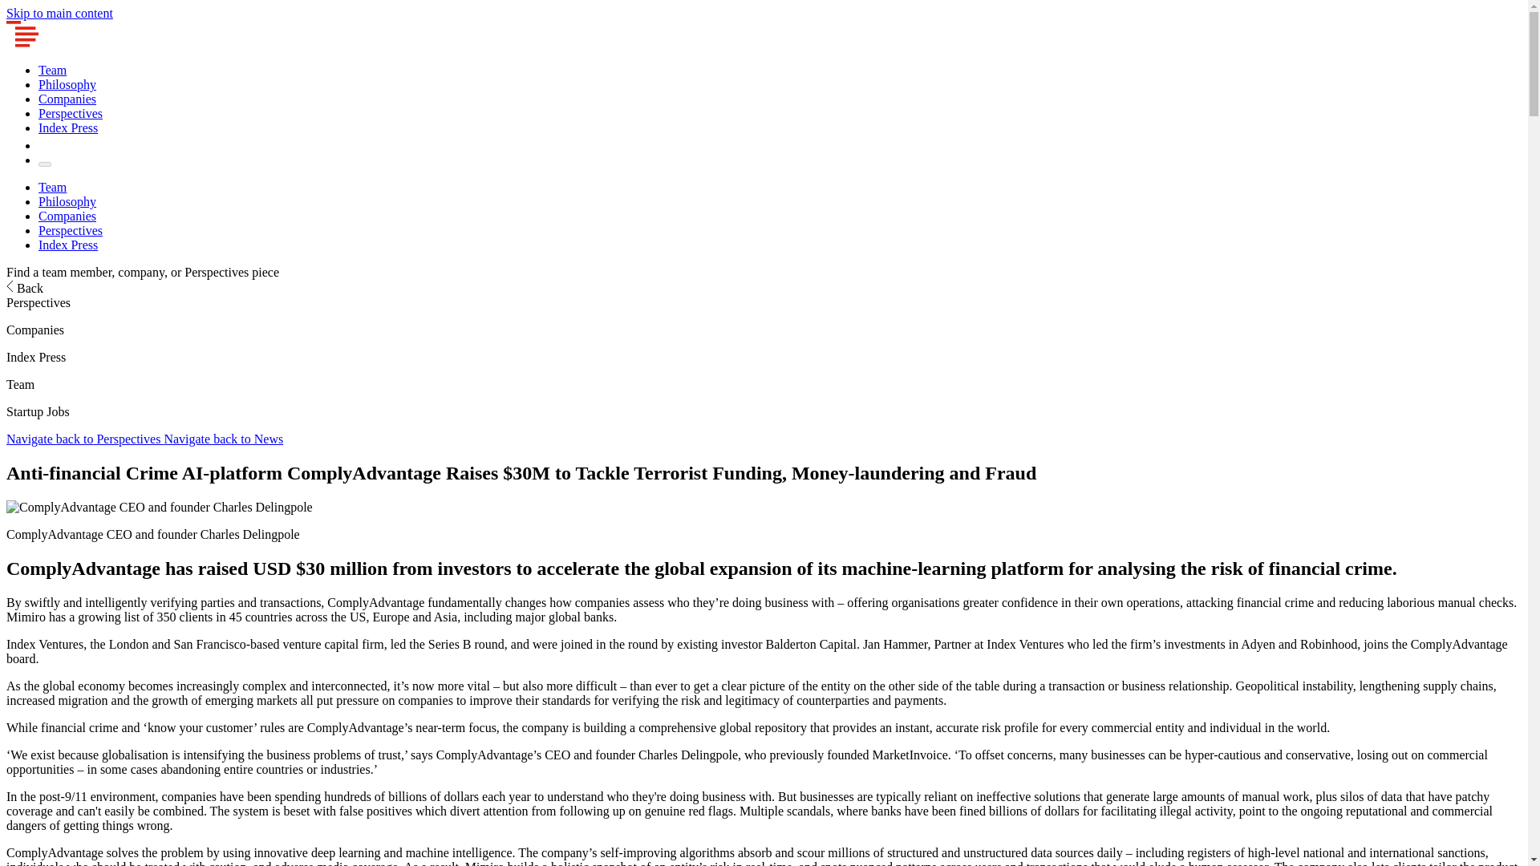  What do you see at coordinates (68, 245) in the screenshot?
I see `Index Press` at bounding box center [68, 245].